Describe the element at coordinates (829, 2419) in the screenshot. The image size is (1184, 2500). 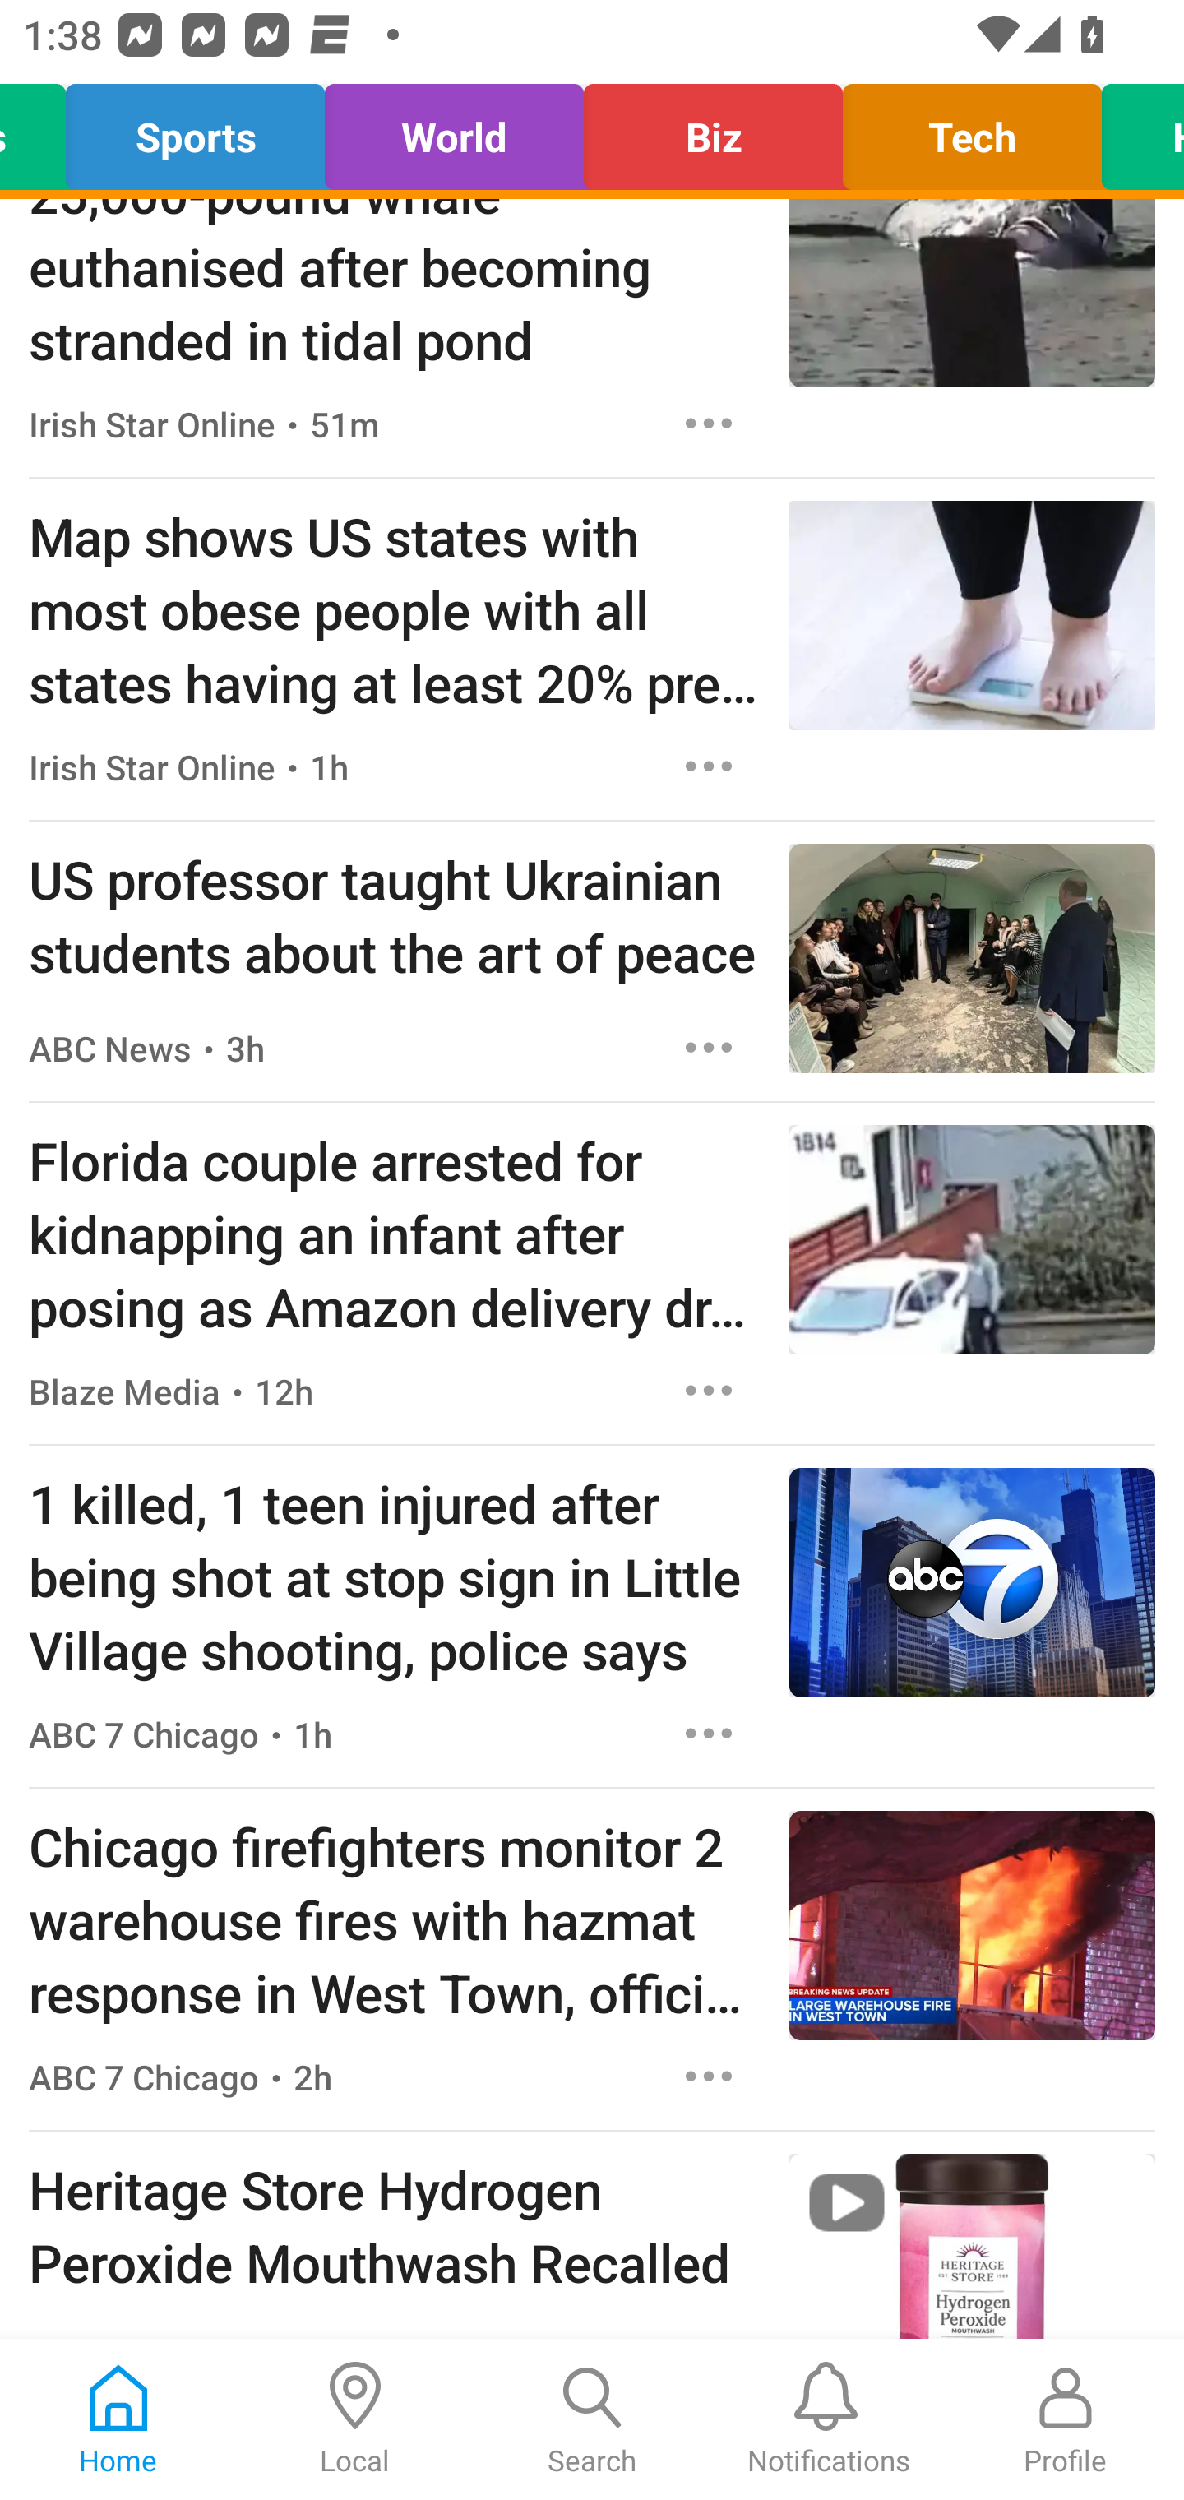
I see `Notifications` at that location.